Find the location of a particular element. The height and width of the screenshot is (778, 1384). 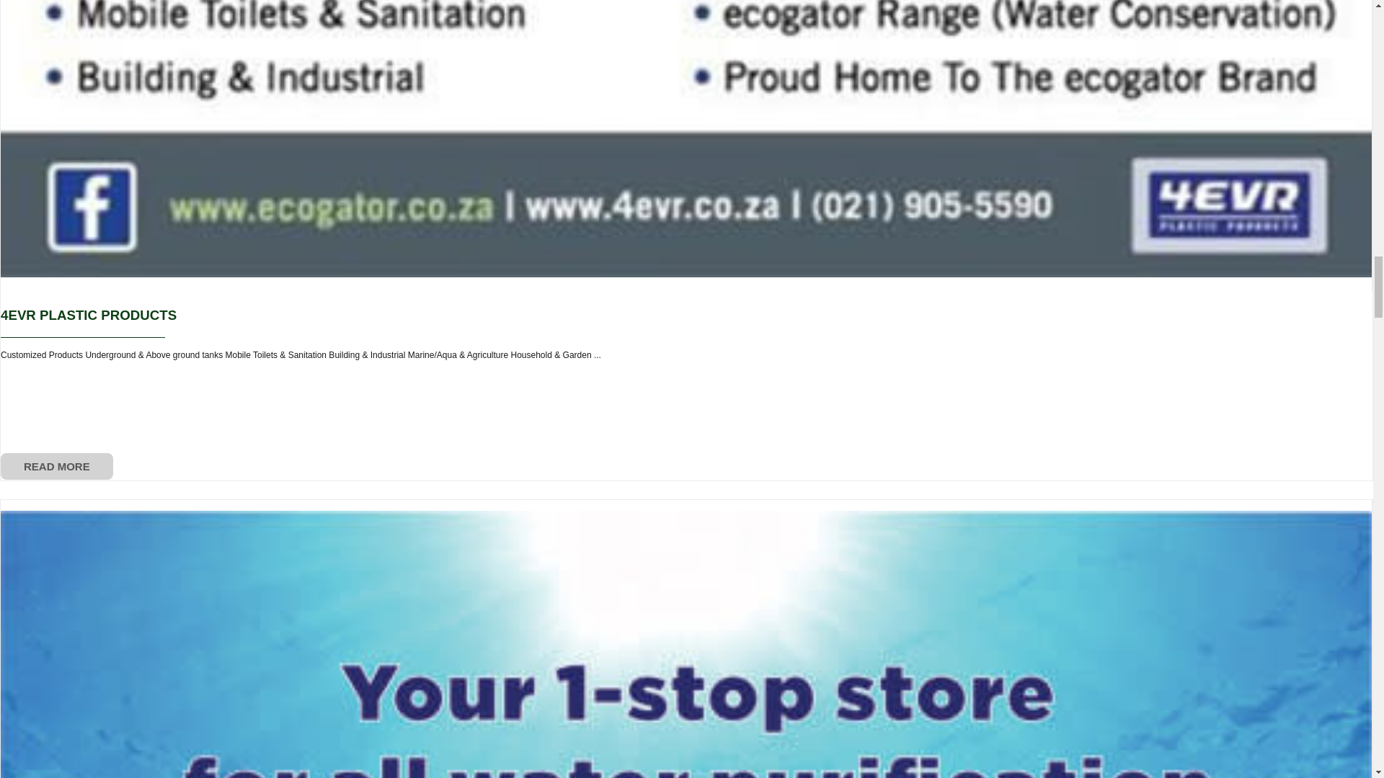

4EVR PLASTIC PRODUCTS is located at coordinates (89, 315).